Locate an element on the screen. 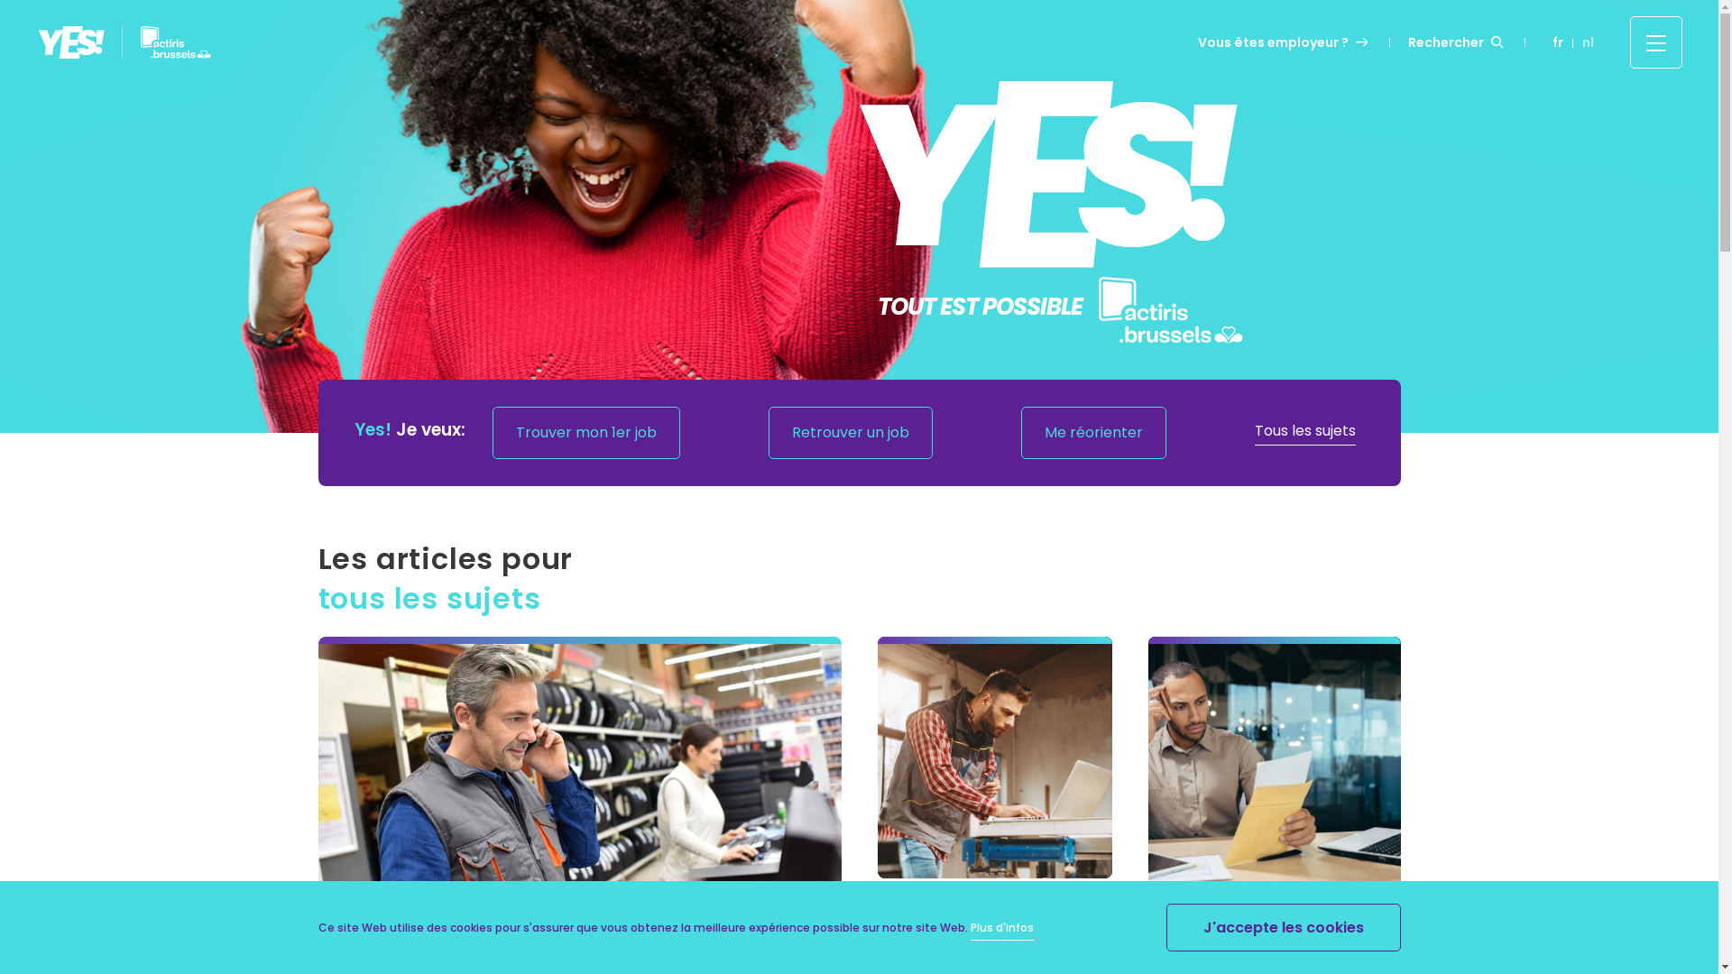 The height and width of the screenshot is (974, 1732). J'accepte les cookies is located at coordinates (1283, 927).